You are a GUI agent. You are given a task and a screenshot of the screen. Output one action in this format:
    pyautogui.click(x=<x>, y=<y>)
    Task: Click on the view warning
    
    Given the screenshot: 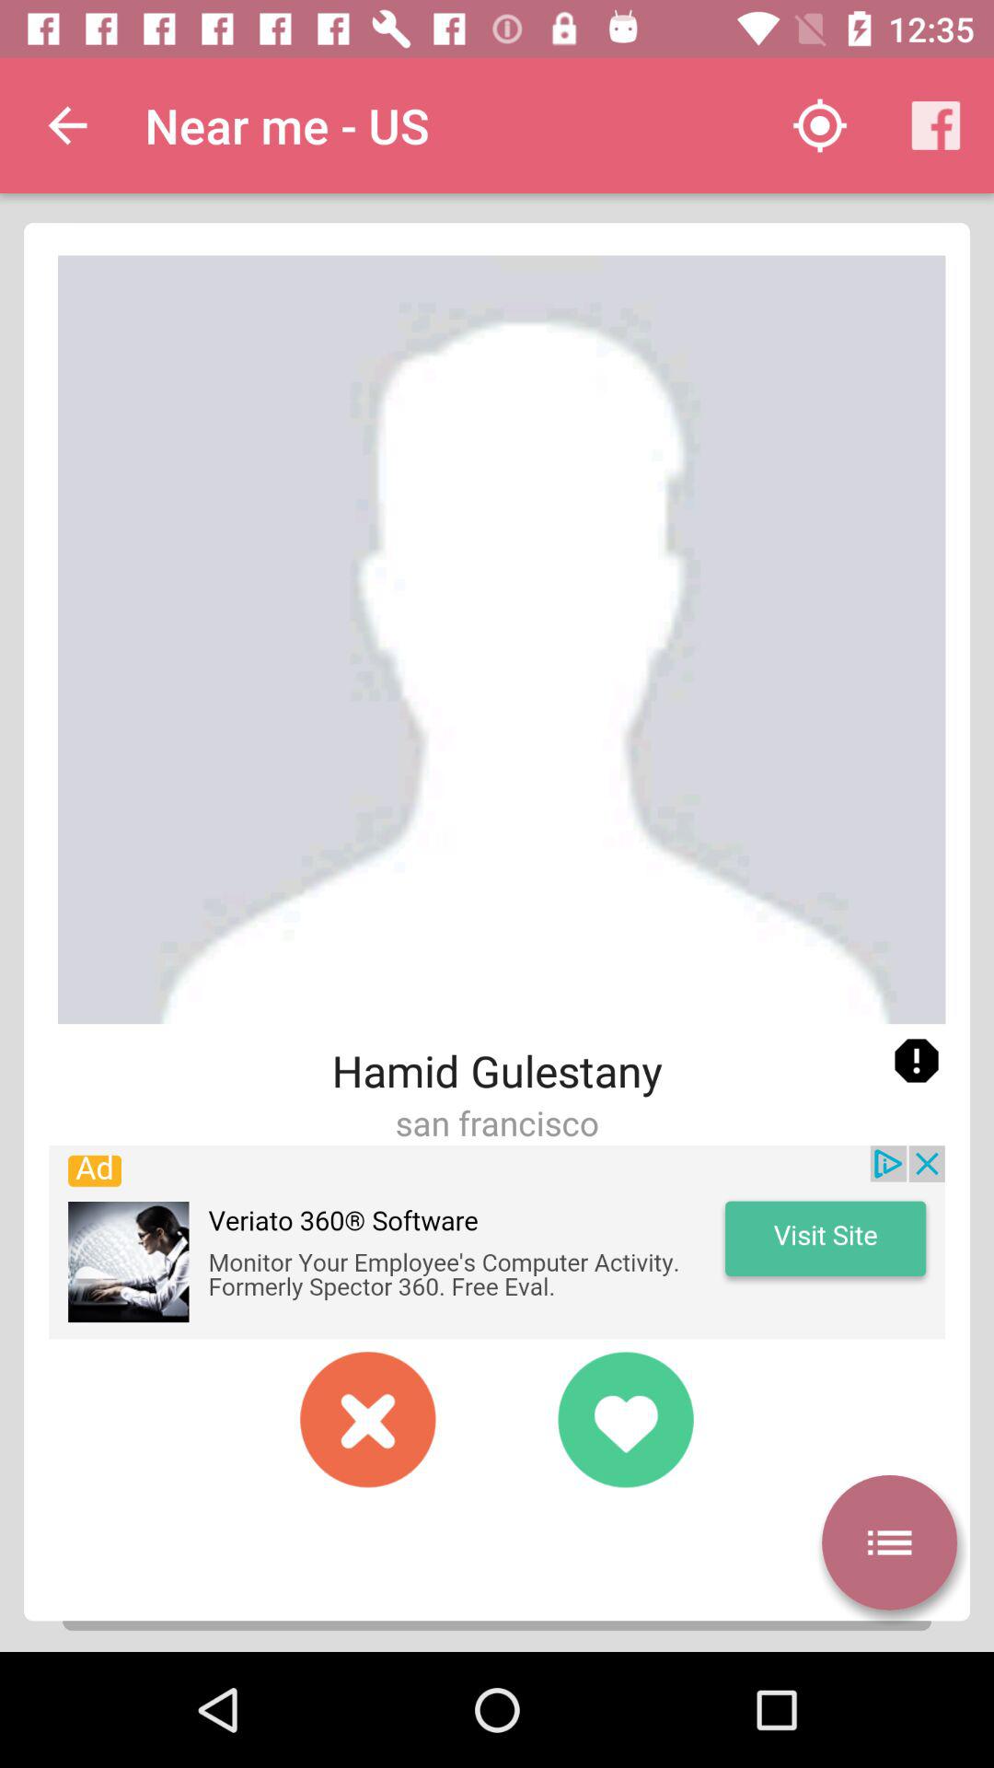 What is the action you would take?
    pyautogui.click(x=917, y=1061)
    